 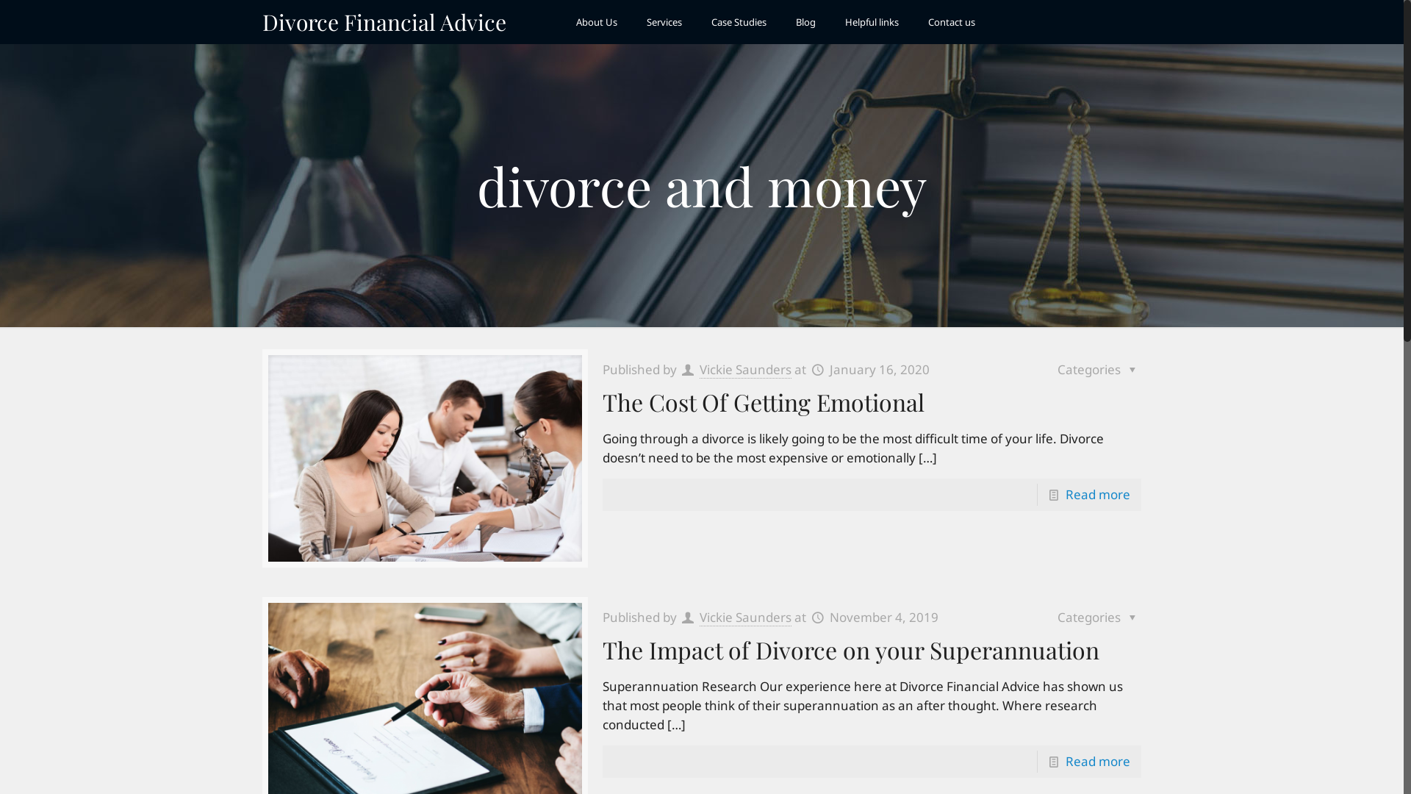 What do you see at coordinates (529, 656) in the screenshot?
I see `Contact` at bounding box center [529, 656].